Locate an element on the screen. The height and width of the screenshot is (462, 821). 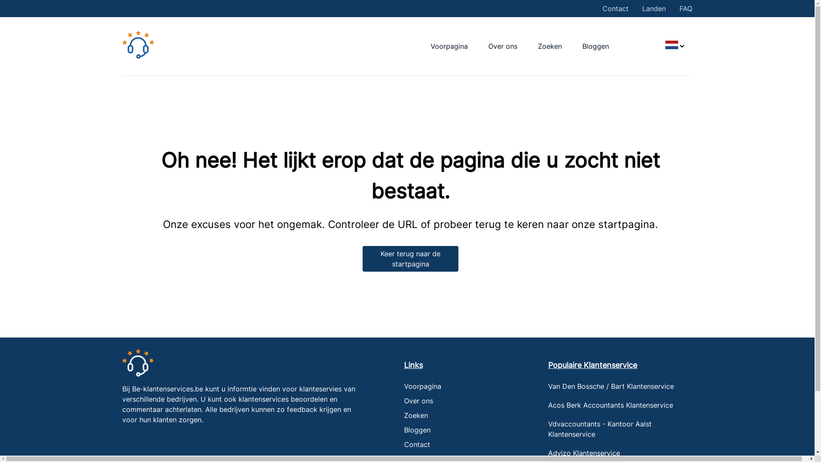
Bloggen is located at coordinates (596, 46).